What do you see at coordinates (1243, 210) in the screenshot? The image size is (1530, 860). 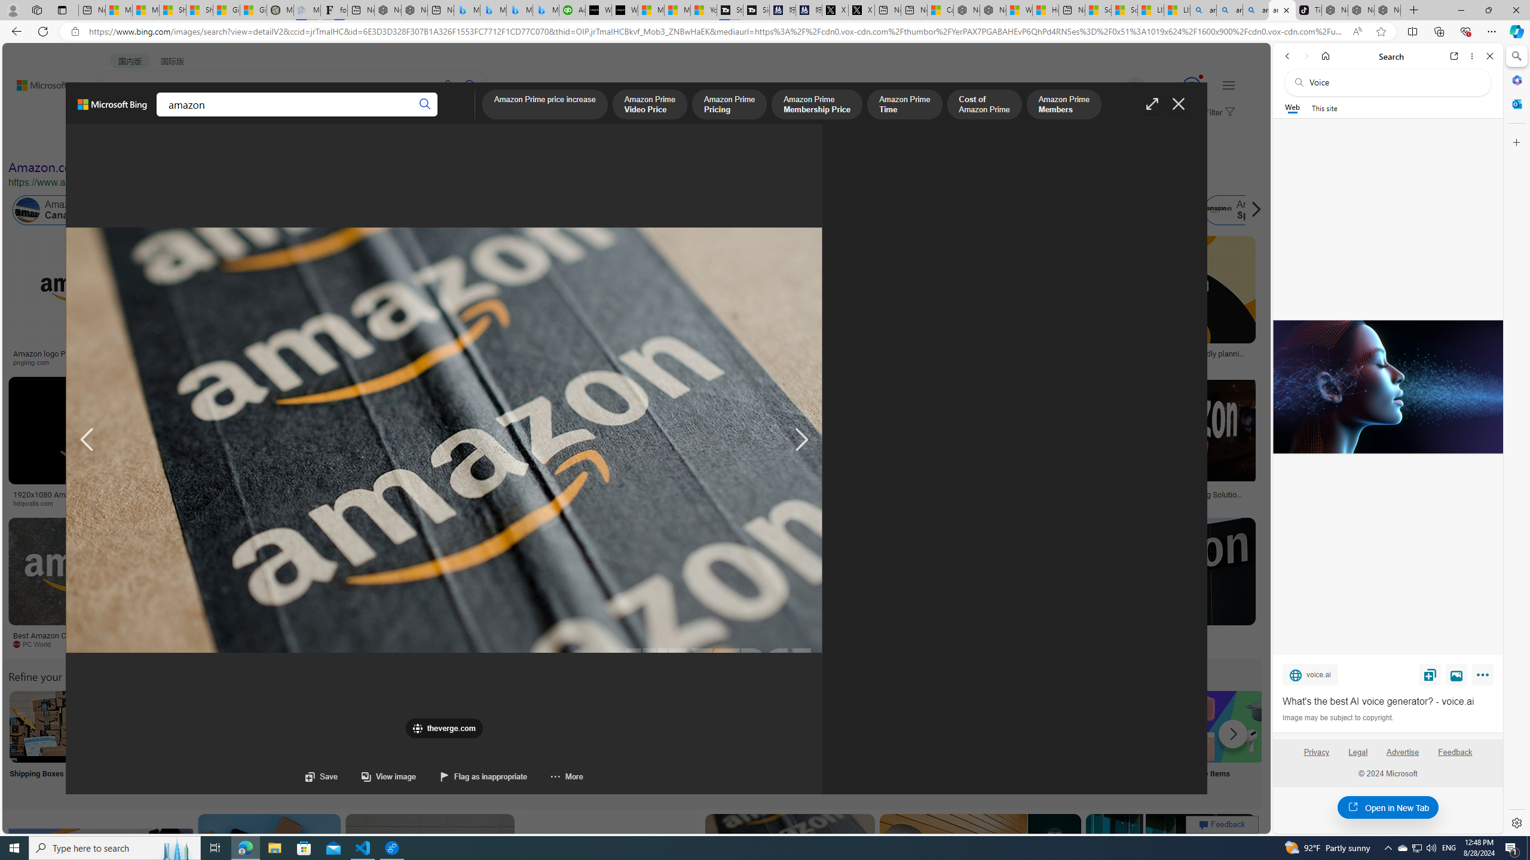 I see `Amazon Spain` at bounding box center [1243, 210].